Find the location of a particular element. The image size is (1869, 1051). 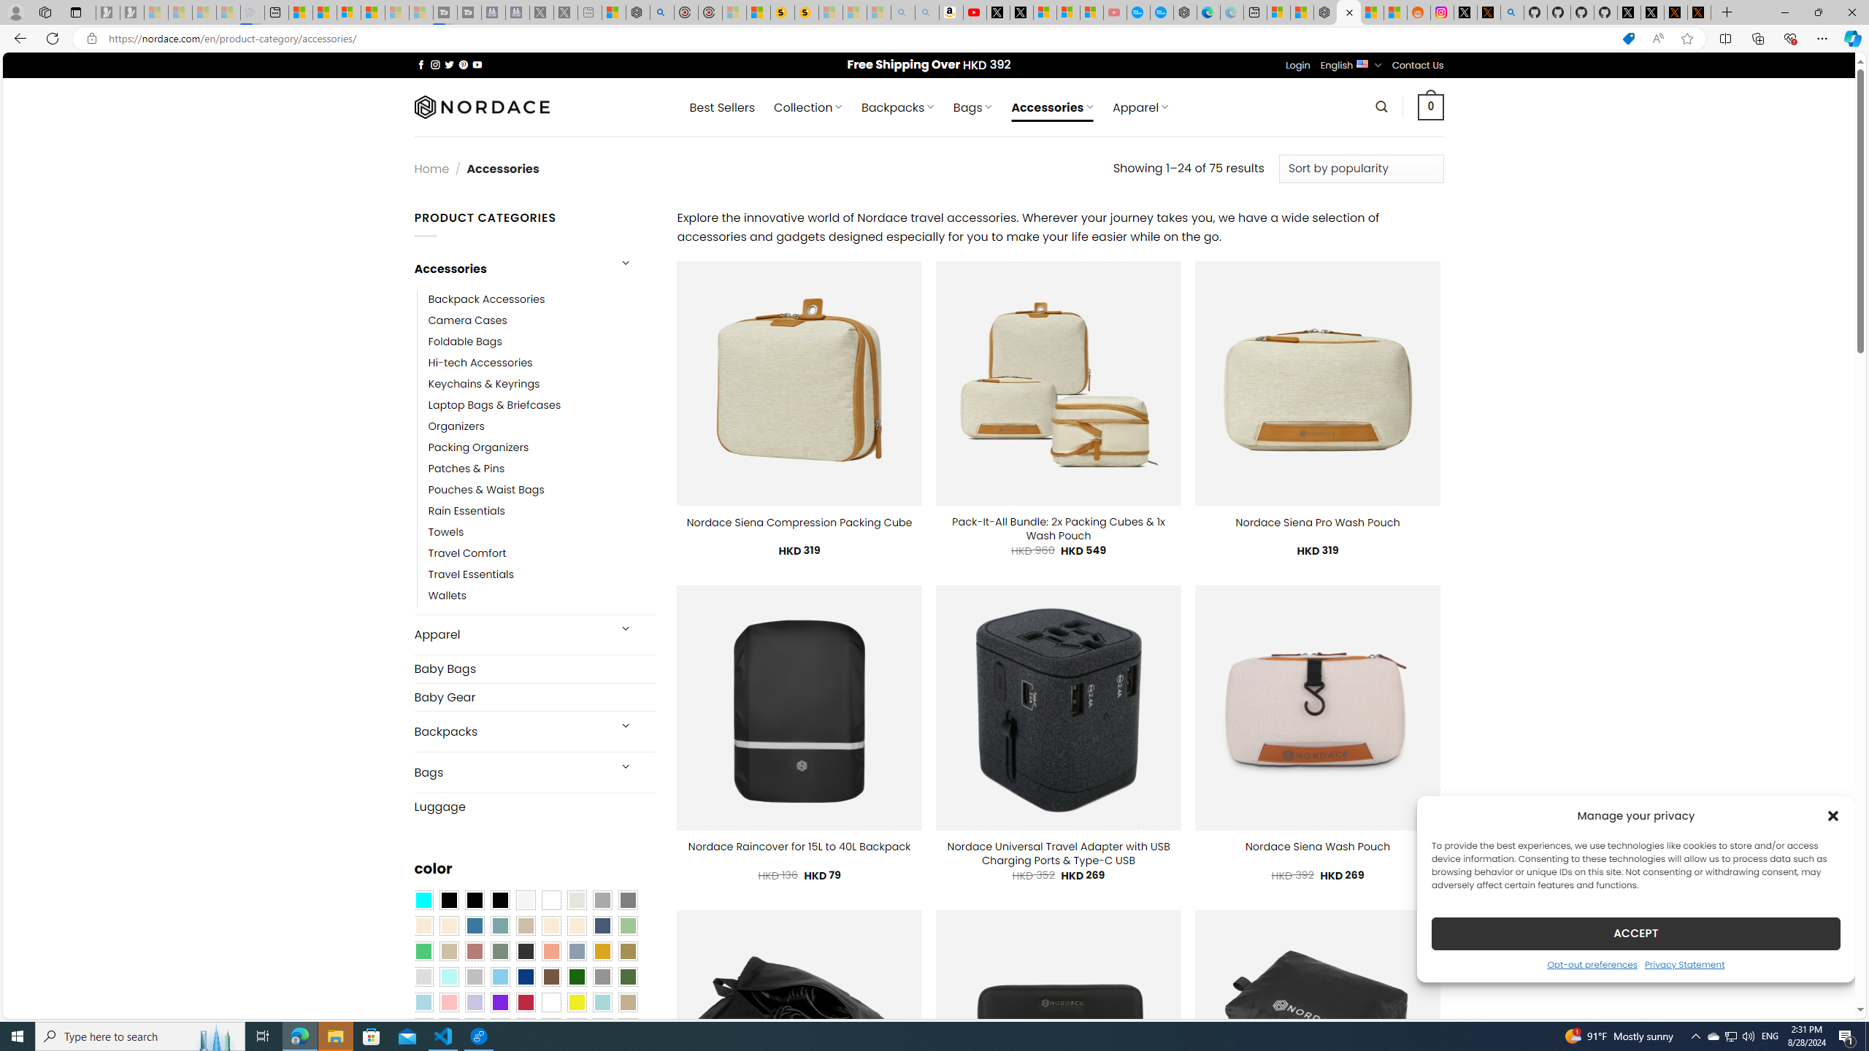

Blue is located at coordinates (475, 925).